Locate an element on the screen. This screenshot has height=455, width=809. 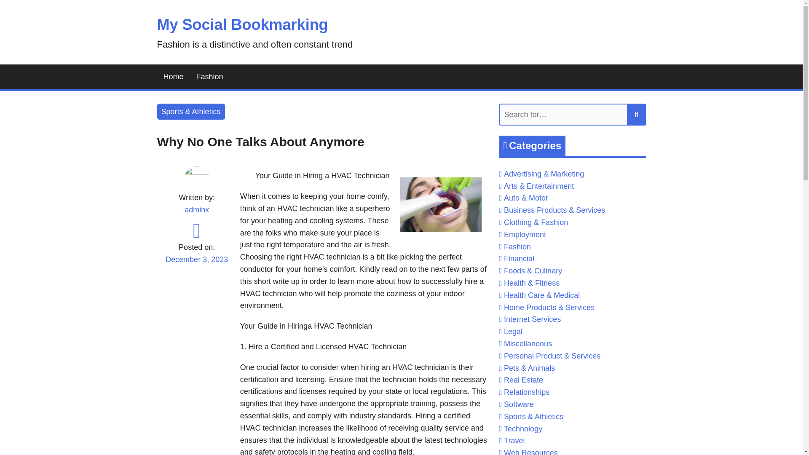
Real Estate is located at coordinates (523, 380).